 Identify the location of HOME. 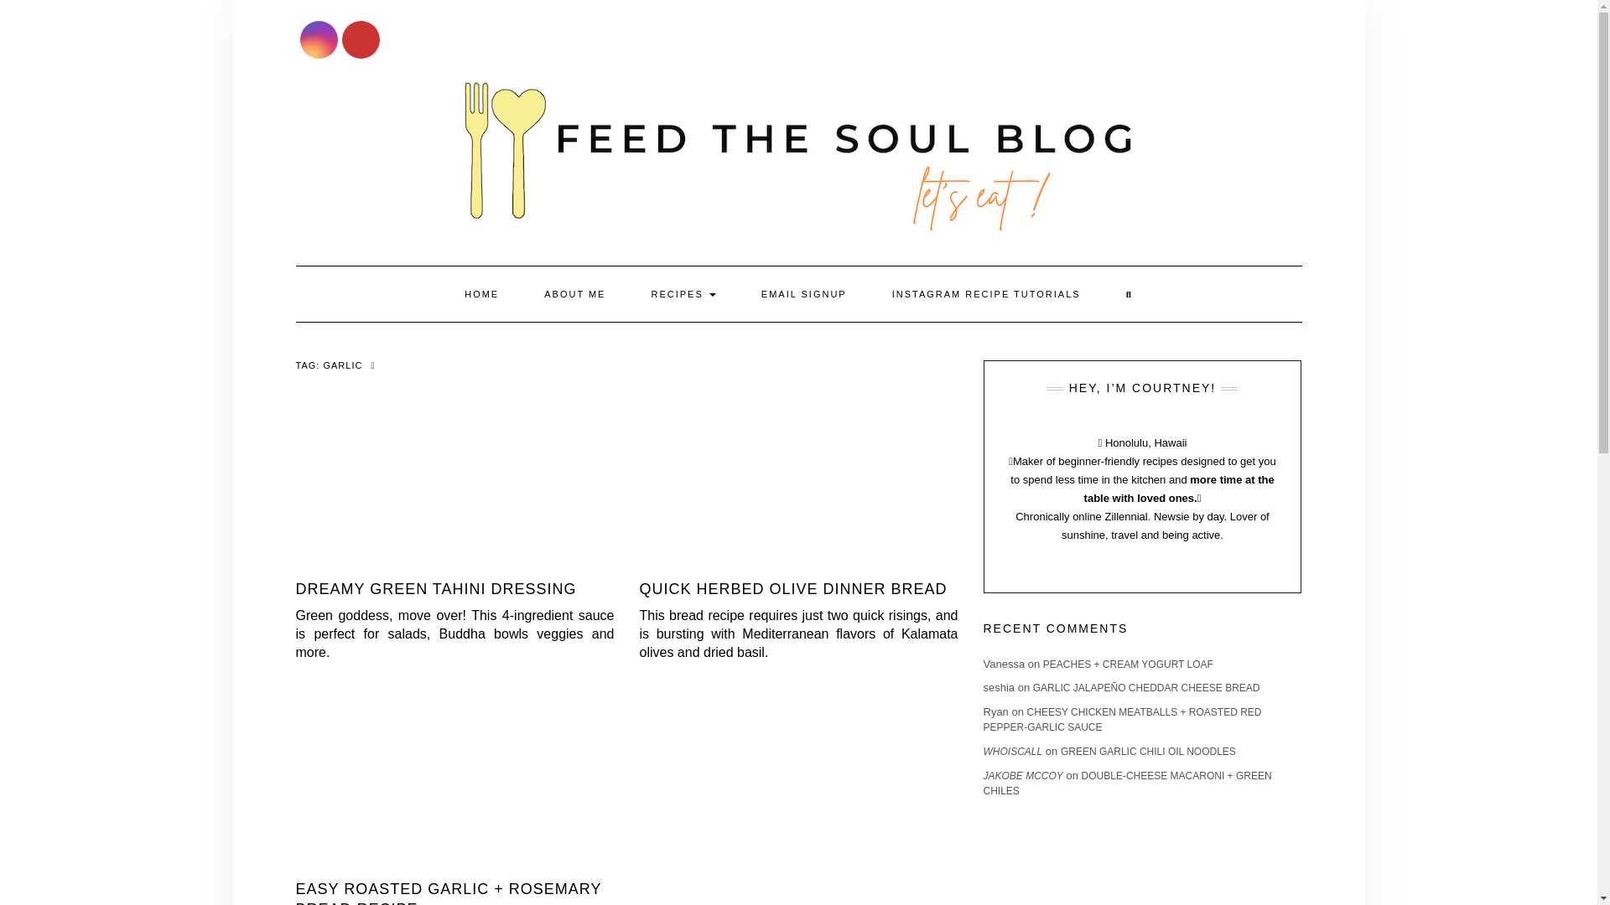
(481, 293).